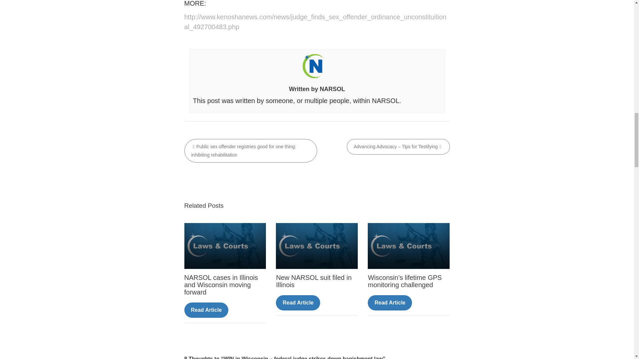 Image resolution: width=639 pixels, height=359 pixels. What do you see at coordinates (332, 89) in the screenshot?
I see `Posts by NARSOL` at bounding box center [332, 89].